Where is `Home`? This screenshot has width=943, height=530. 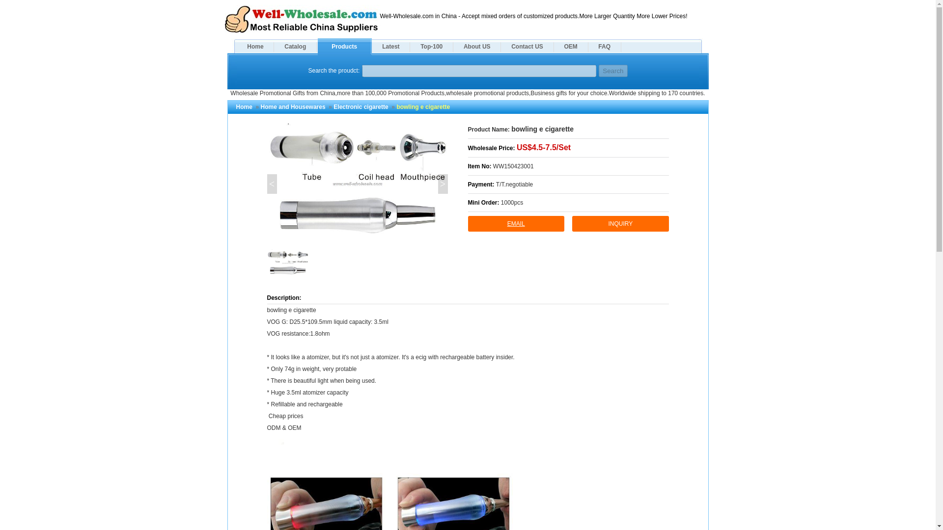
Home is located at coordinates (254, 46).